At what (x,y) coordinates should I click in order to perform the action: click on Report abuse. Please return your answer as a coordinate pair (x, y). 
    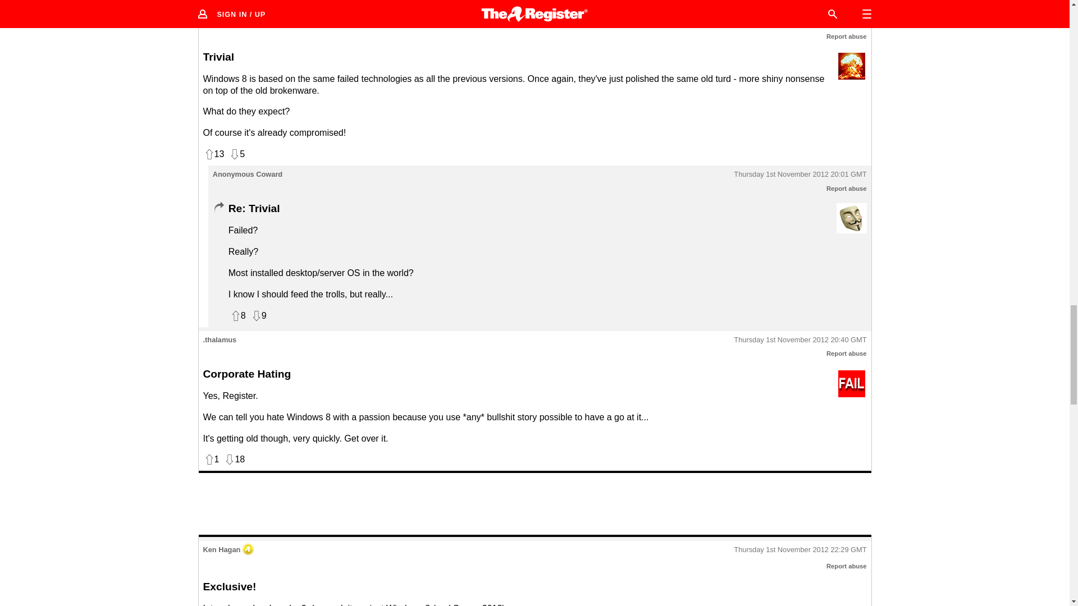
    Looking at the image, I should click on (847, 36).